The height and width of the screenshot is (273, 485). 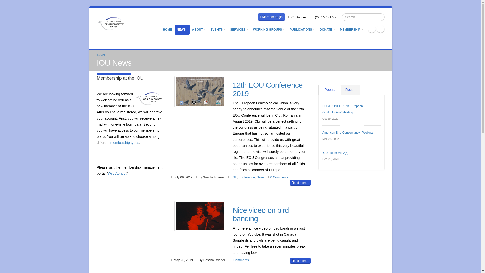 What do you see at coordinates (182, 30) in the screenshot?
I see `NEWS !` at bounding box center [182, 30].